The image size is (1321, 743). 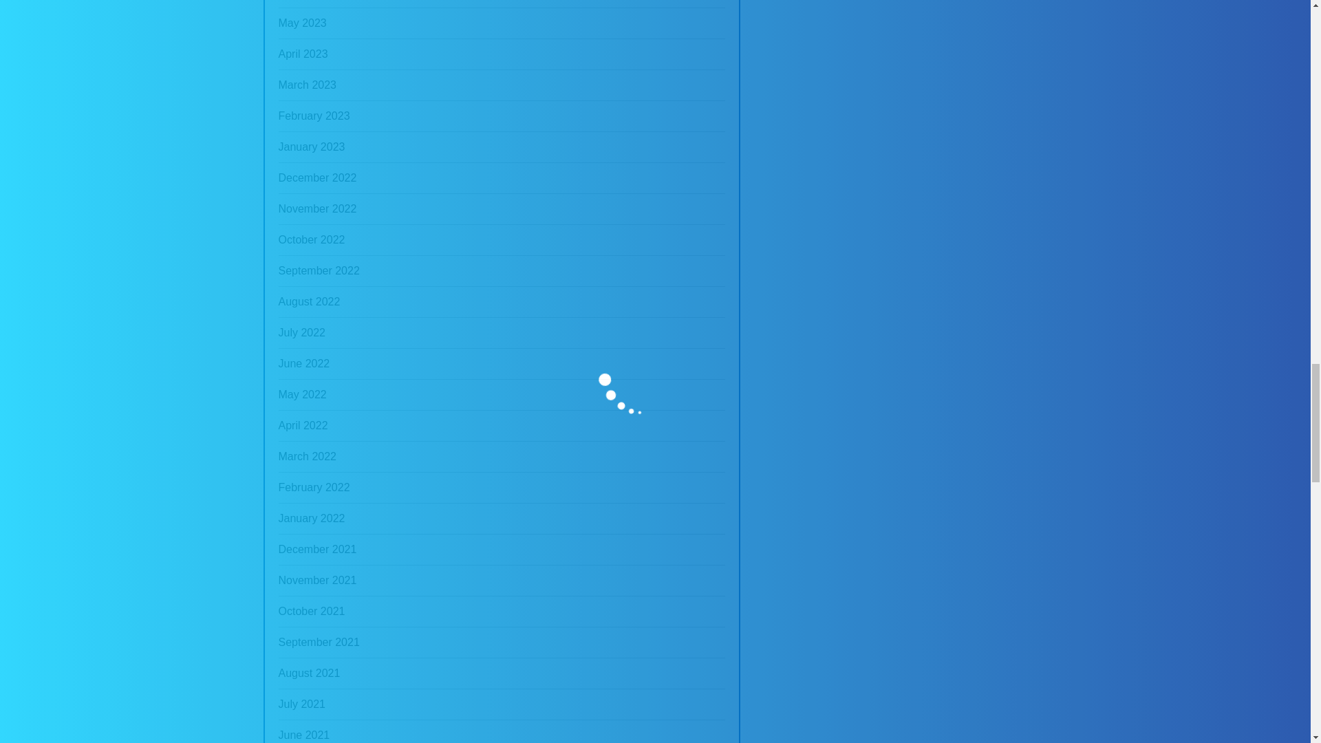 I want to click on March 2023, so click(x=307, y=85).